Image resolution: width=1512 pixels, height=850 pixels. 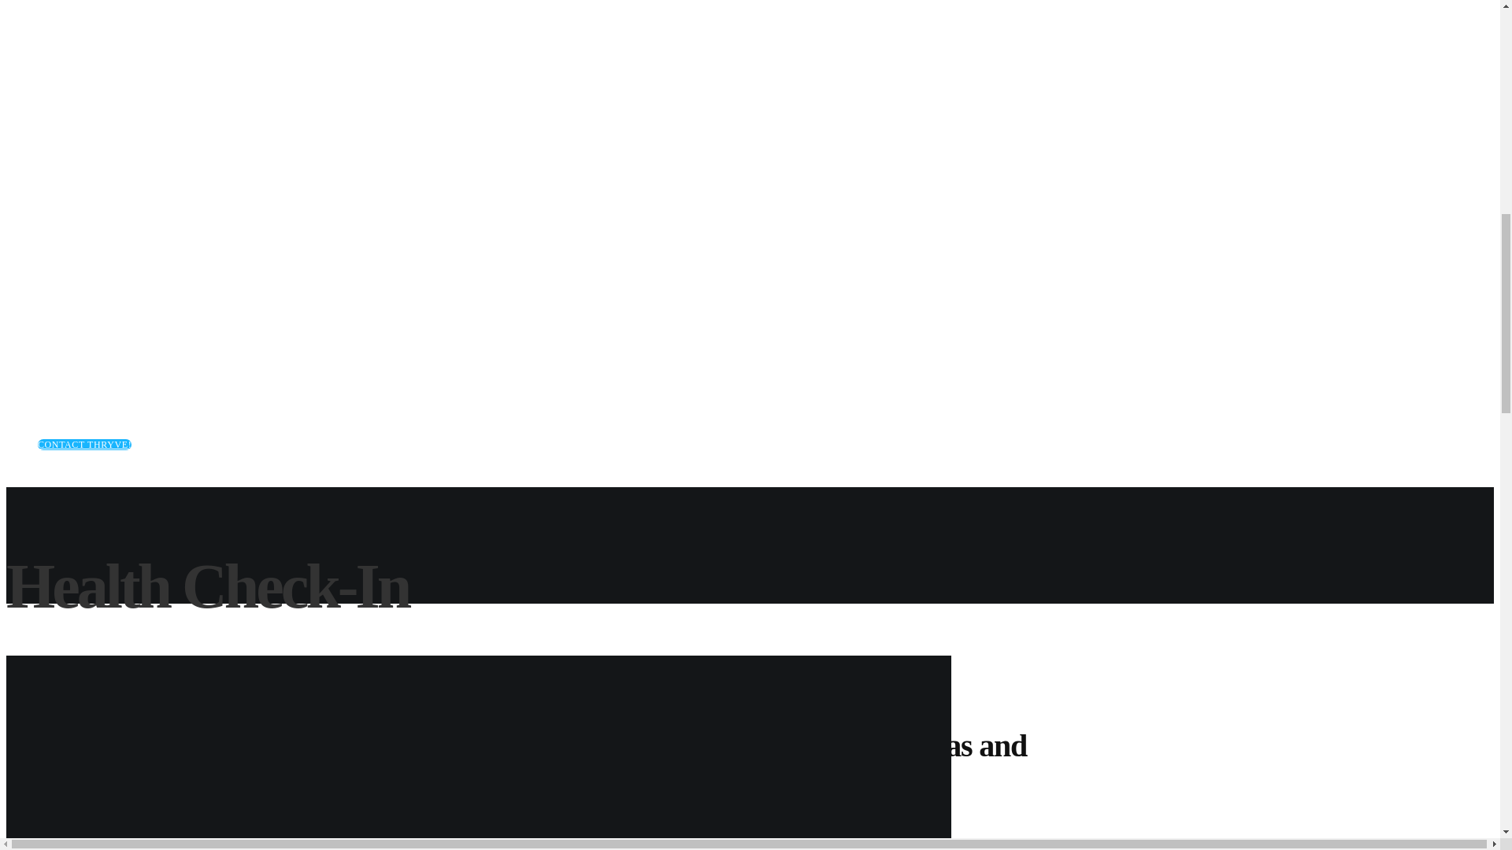 I want to click on test title, so click(x=71, y=181).